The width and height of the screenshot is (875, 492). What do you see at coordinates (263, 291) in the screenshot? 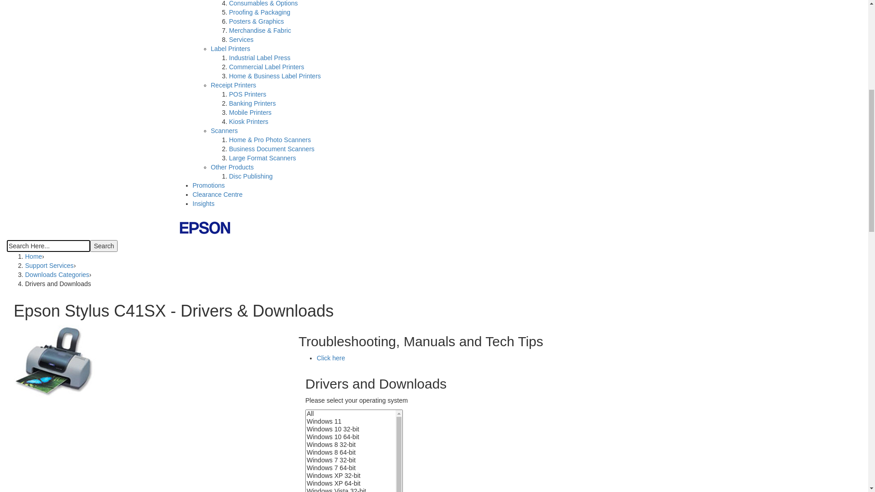
I see `Consumables & Options` at bounding box center [263, 291].